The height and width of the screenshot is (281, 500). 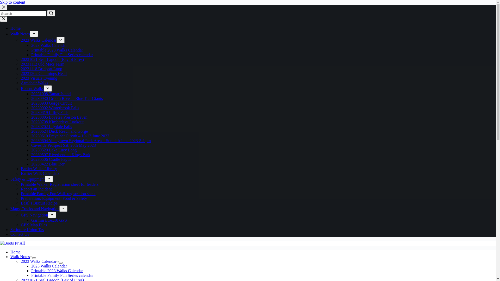 What do you see at coordinates (62, 275) in the screenshot?
I see `Printable Family Fun Series calendar` at bounding box center [62, 275].